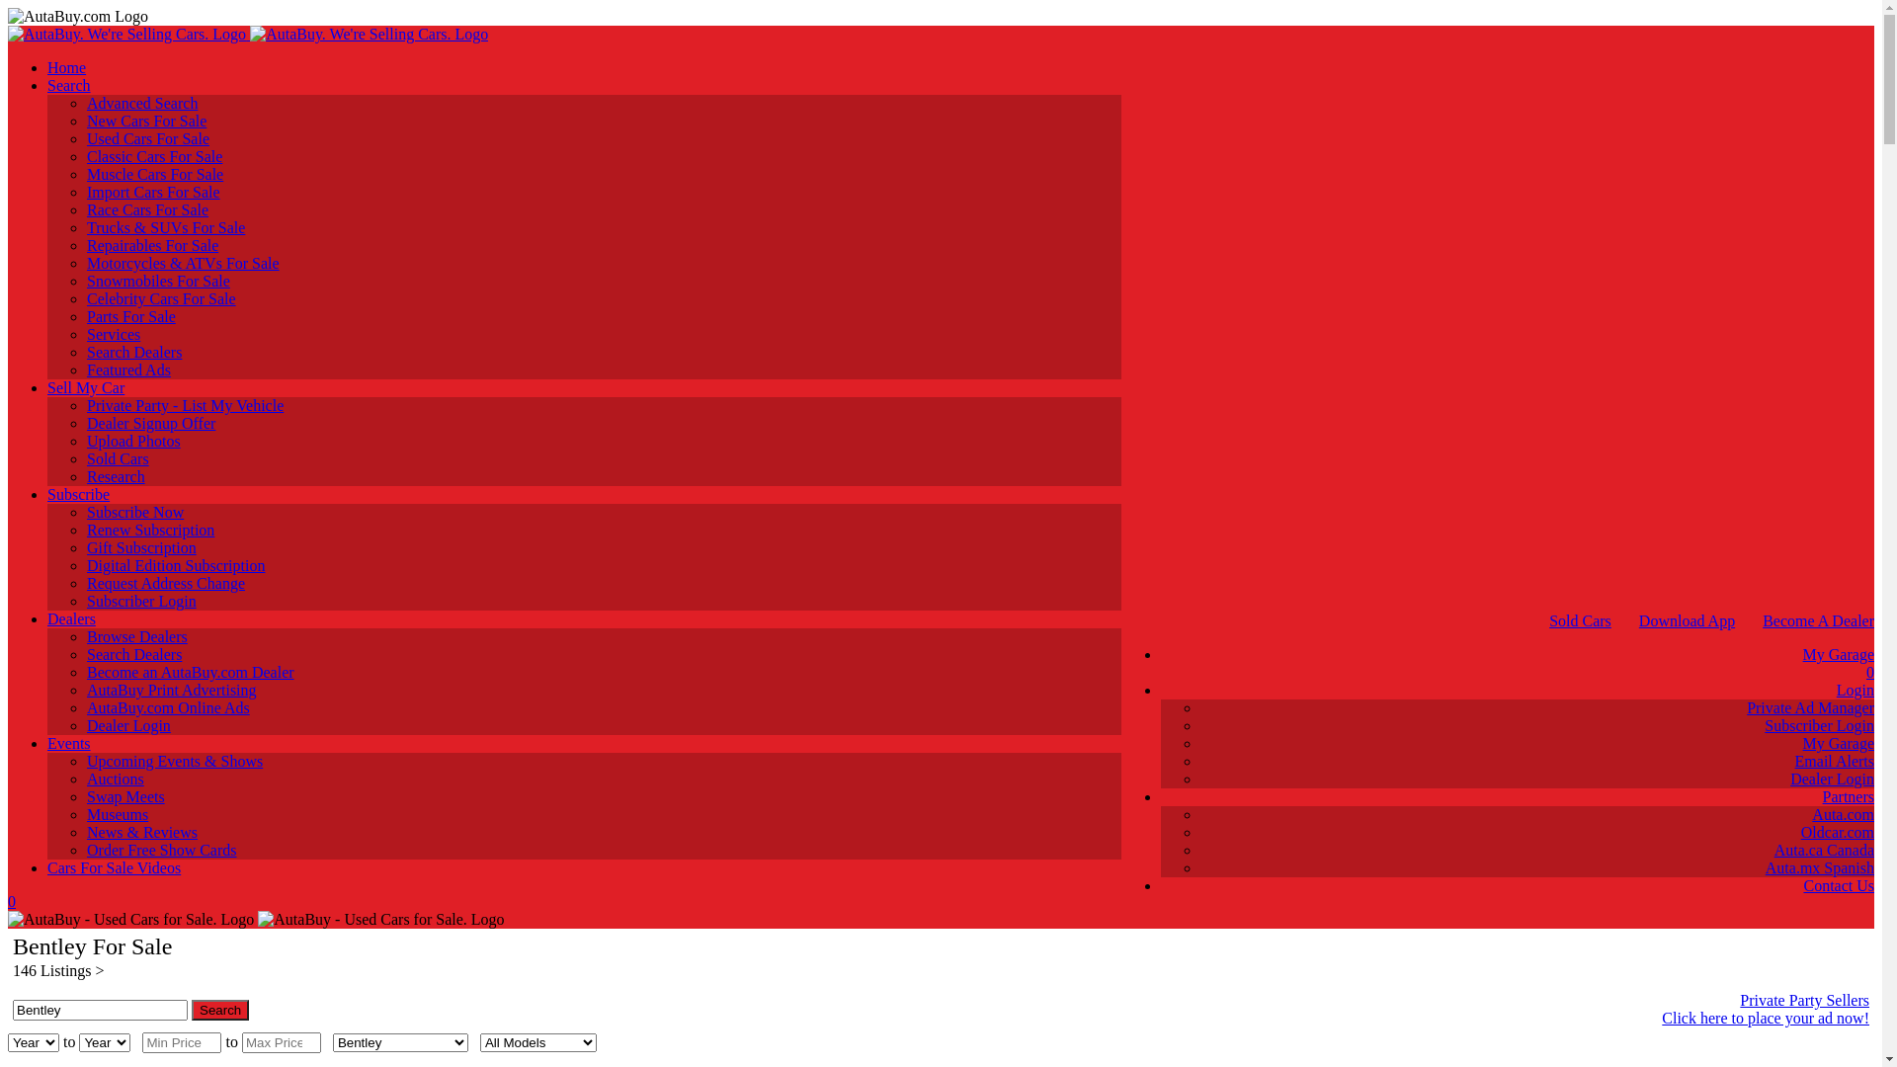 The height and width of the screenshot is (1067, 1897). Describe the element at coordinates (166, 227) in the screenshot. I see `Trucks & SUVs For Sale` at that location.